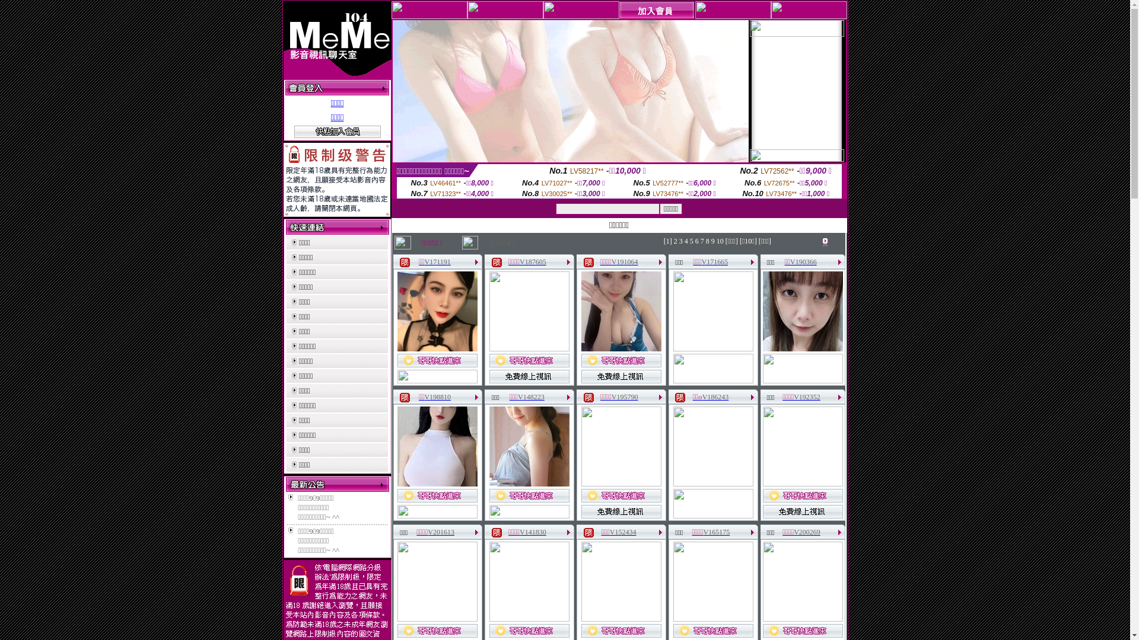  What do you see at coordinates (692, 241) in the screenshot?
I see `5` at bounding box center [692, 241].